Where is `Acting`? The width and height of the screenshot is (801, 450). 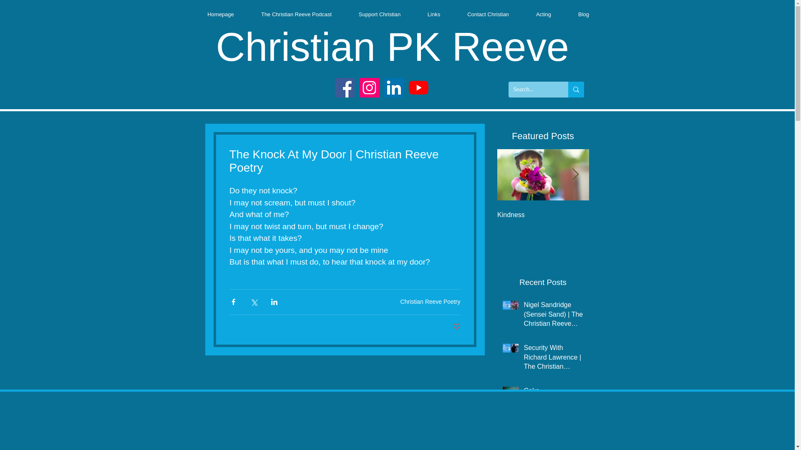
Acting is located at coordinates (543, 14).